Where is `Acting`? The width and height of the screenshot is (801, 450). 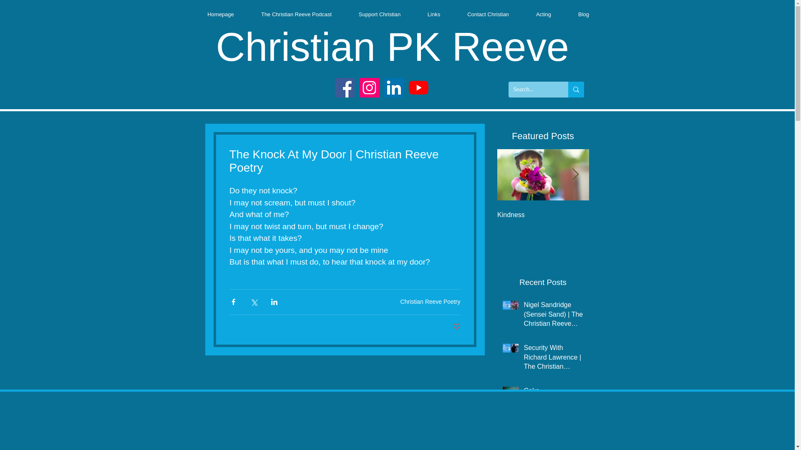
Acting is located at coordinates (543, 14).